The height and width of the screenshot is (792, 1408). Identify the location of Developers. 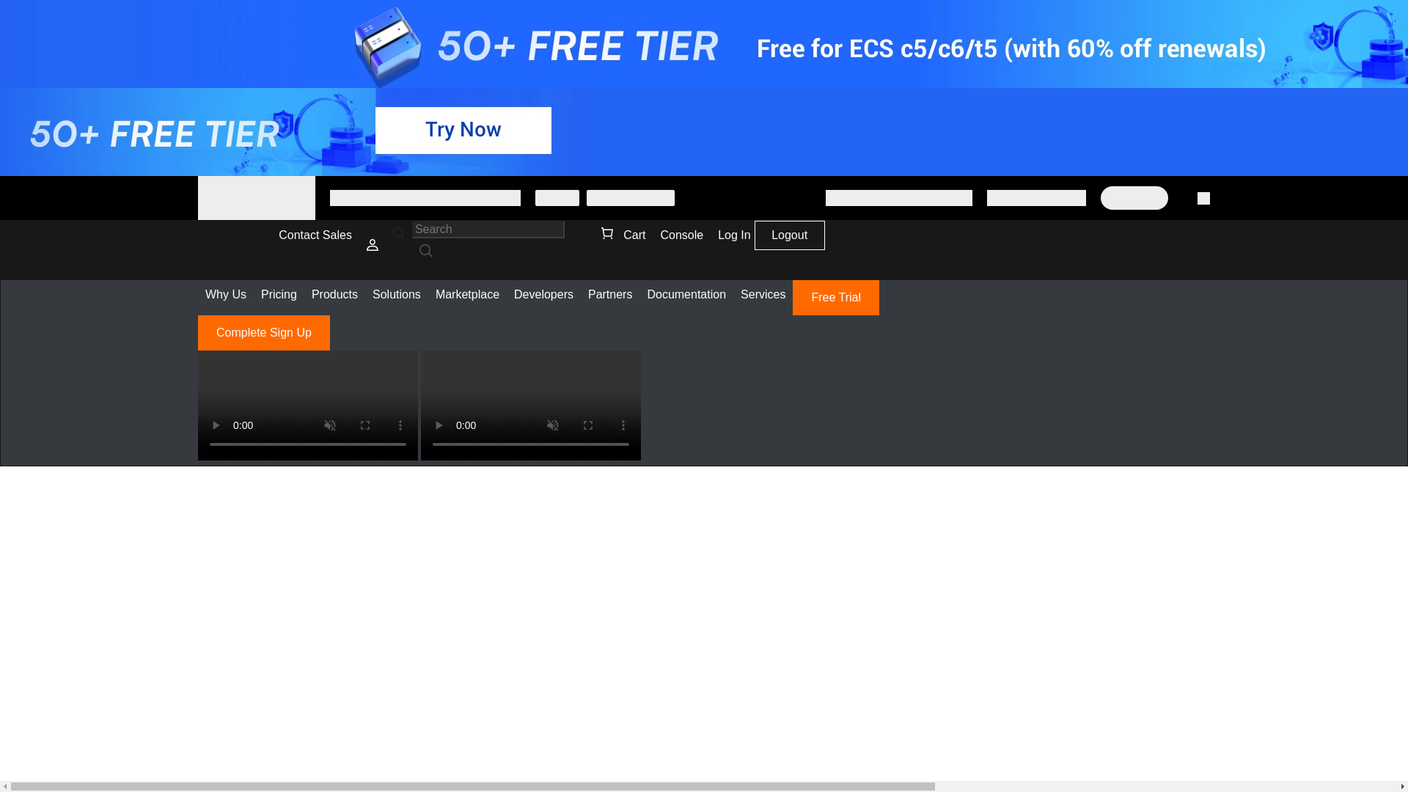
(543, 295).